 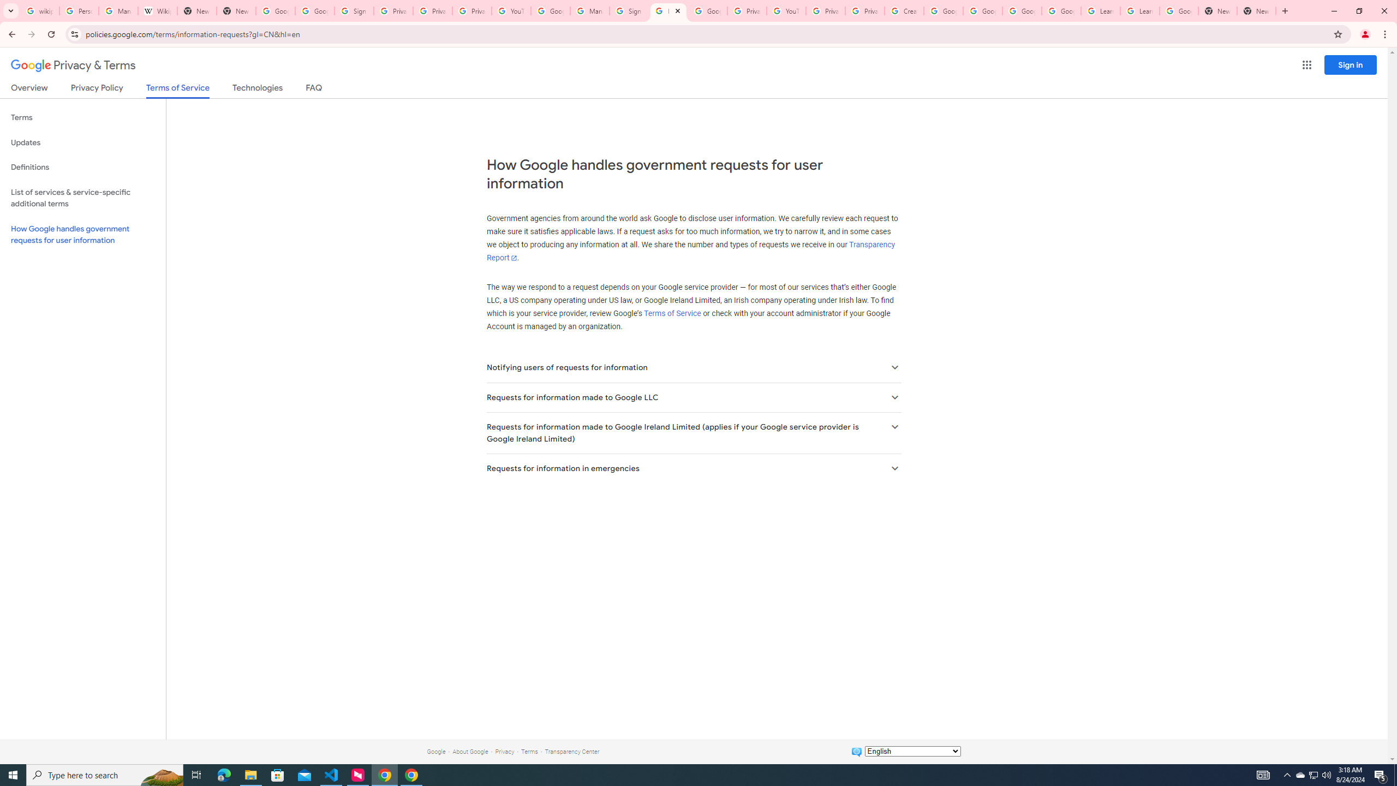 What do you see at coordinates (786, 11) in the screenshot?
I see `YouTube` at bounding box center [786, 11].